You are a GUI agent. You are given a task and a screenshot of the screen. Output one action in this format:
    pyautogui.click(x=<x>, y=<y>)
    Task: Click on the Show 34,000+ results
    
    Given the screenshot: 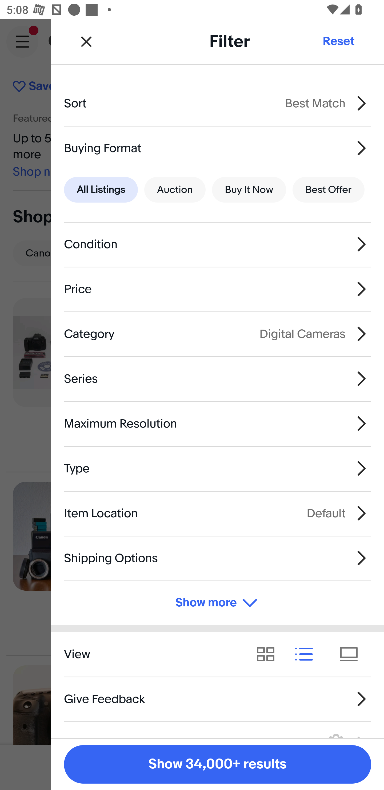 What is the action you would take?
    pyautogui.click(x=218, y=764)
    